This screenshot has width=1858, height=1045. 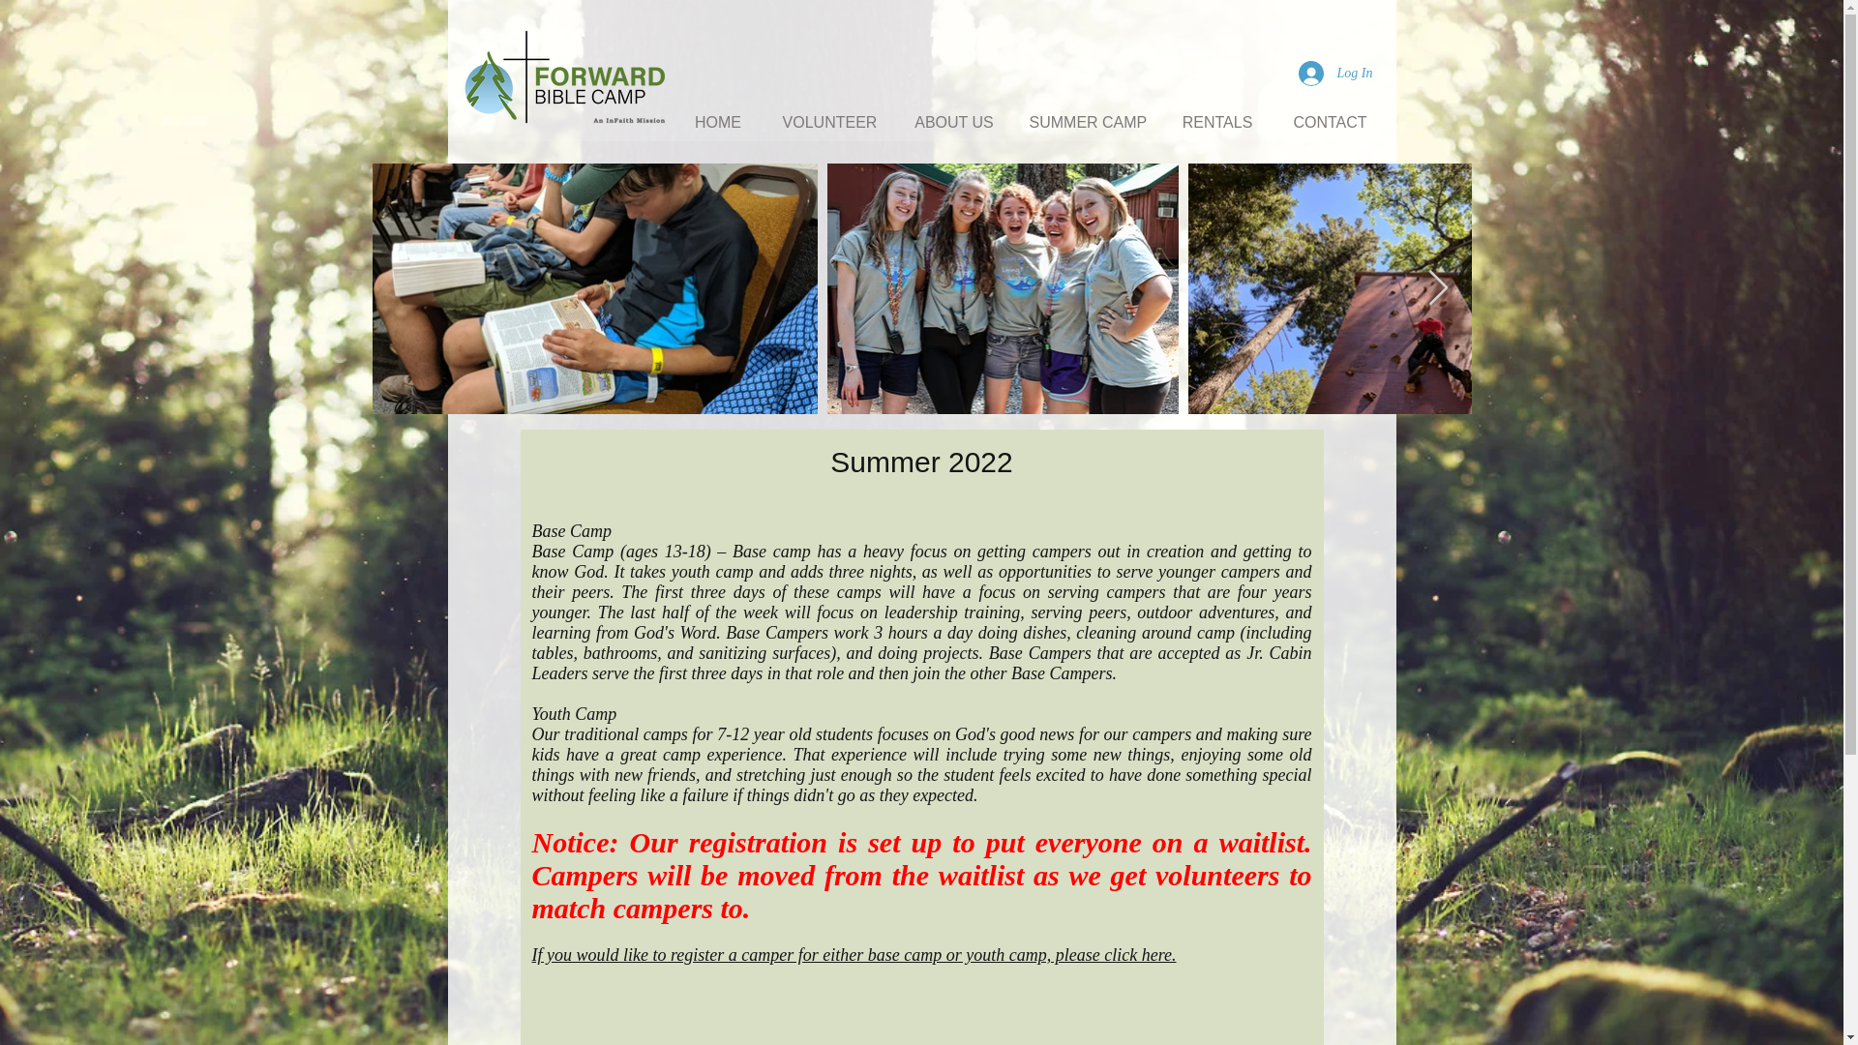 What do you see at coordinates (954, 122) in the screenshot?
I see `ABOUT US` at bounding box center [954, 122].